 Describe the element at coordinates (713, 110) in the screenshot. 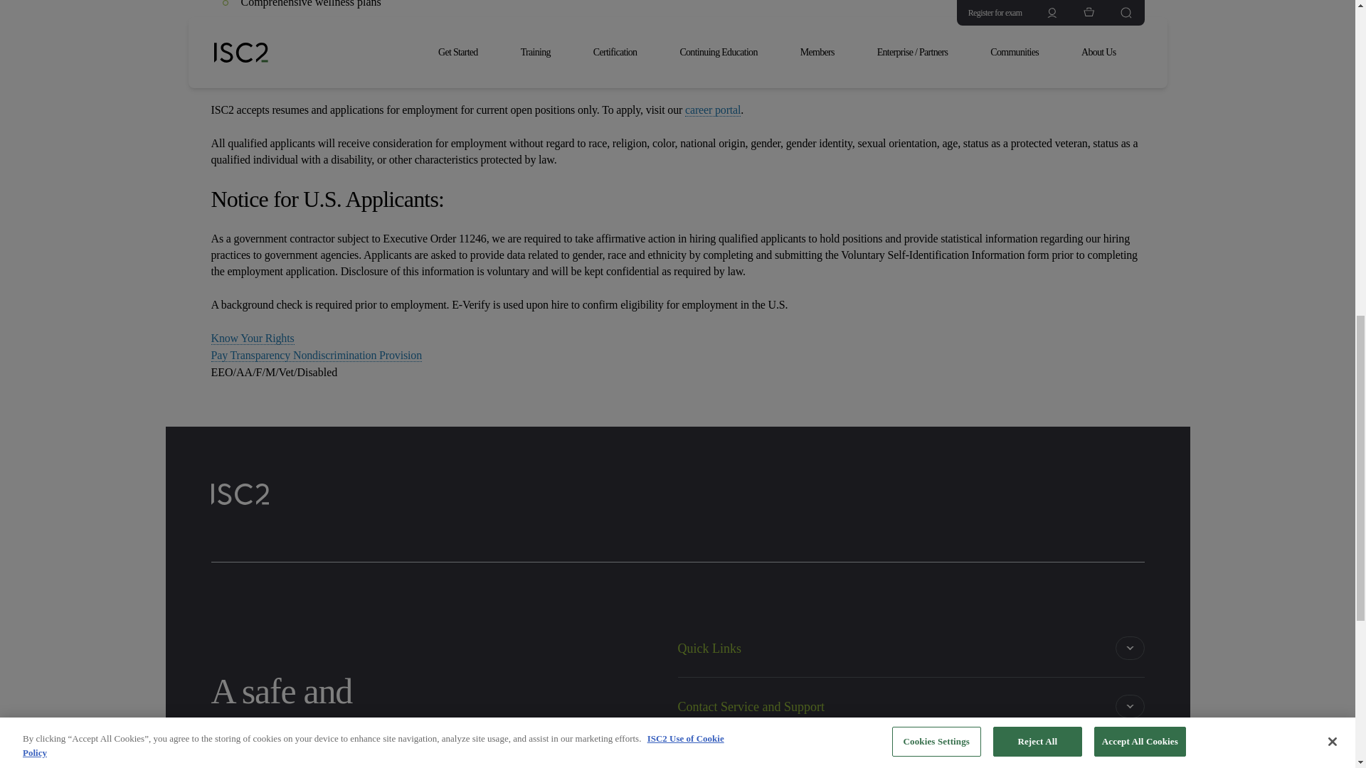

I see `career portal` at that location.